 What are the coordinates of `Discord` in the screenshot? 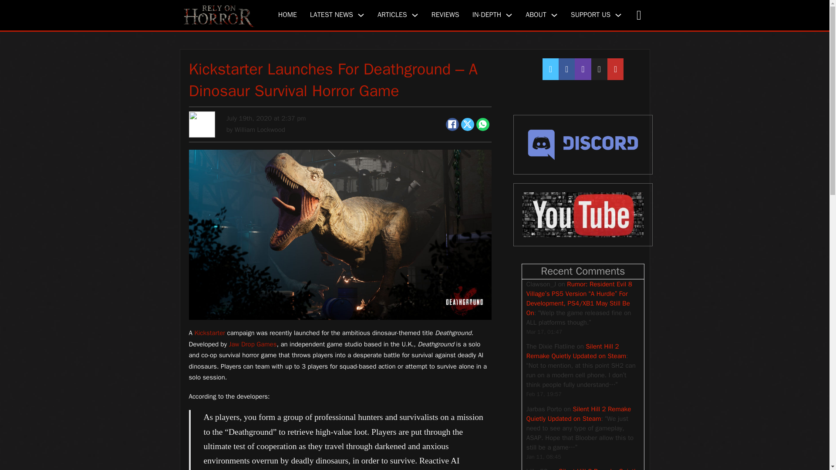 It's located at (583, 144).